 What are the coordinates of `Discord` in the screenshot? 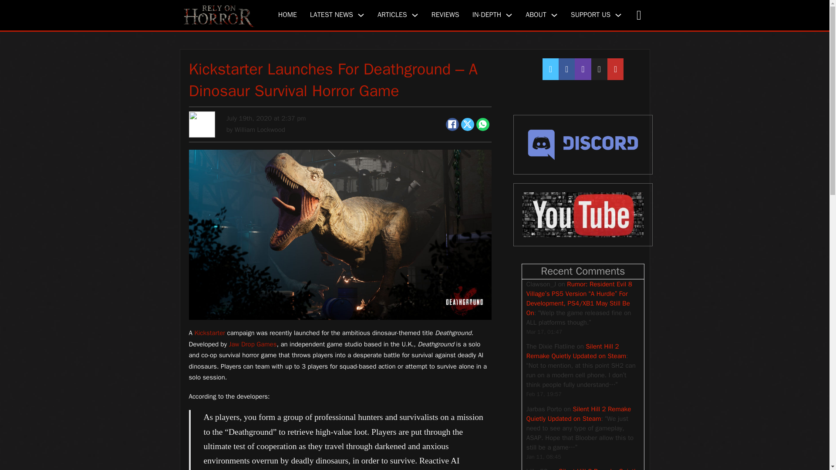 It's located at (583, 144).